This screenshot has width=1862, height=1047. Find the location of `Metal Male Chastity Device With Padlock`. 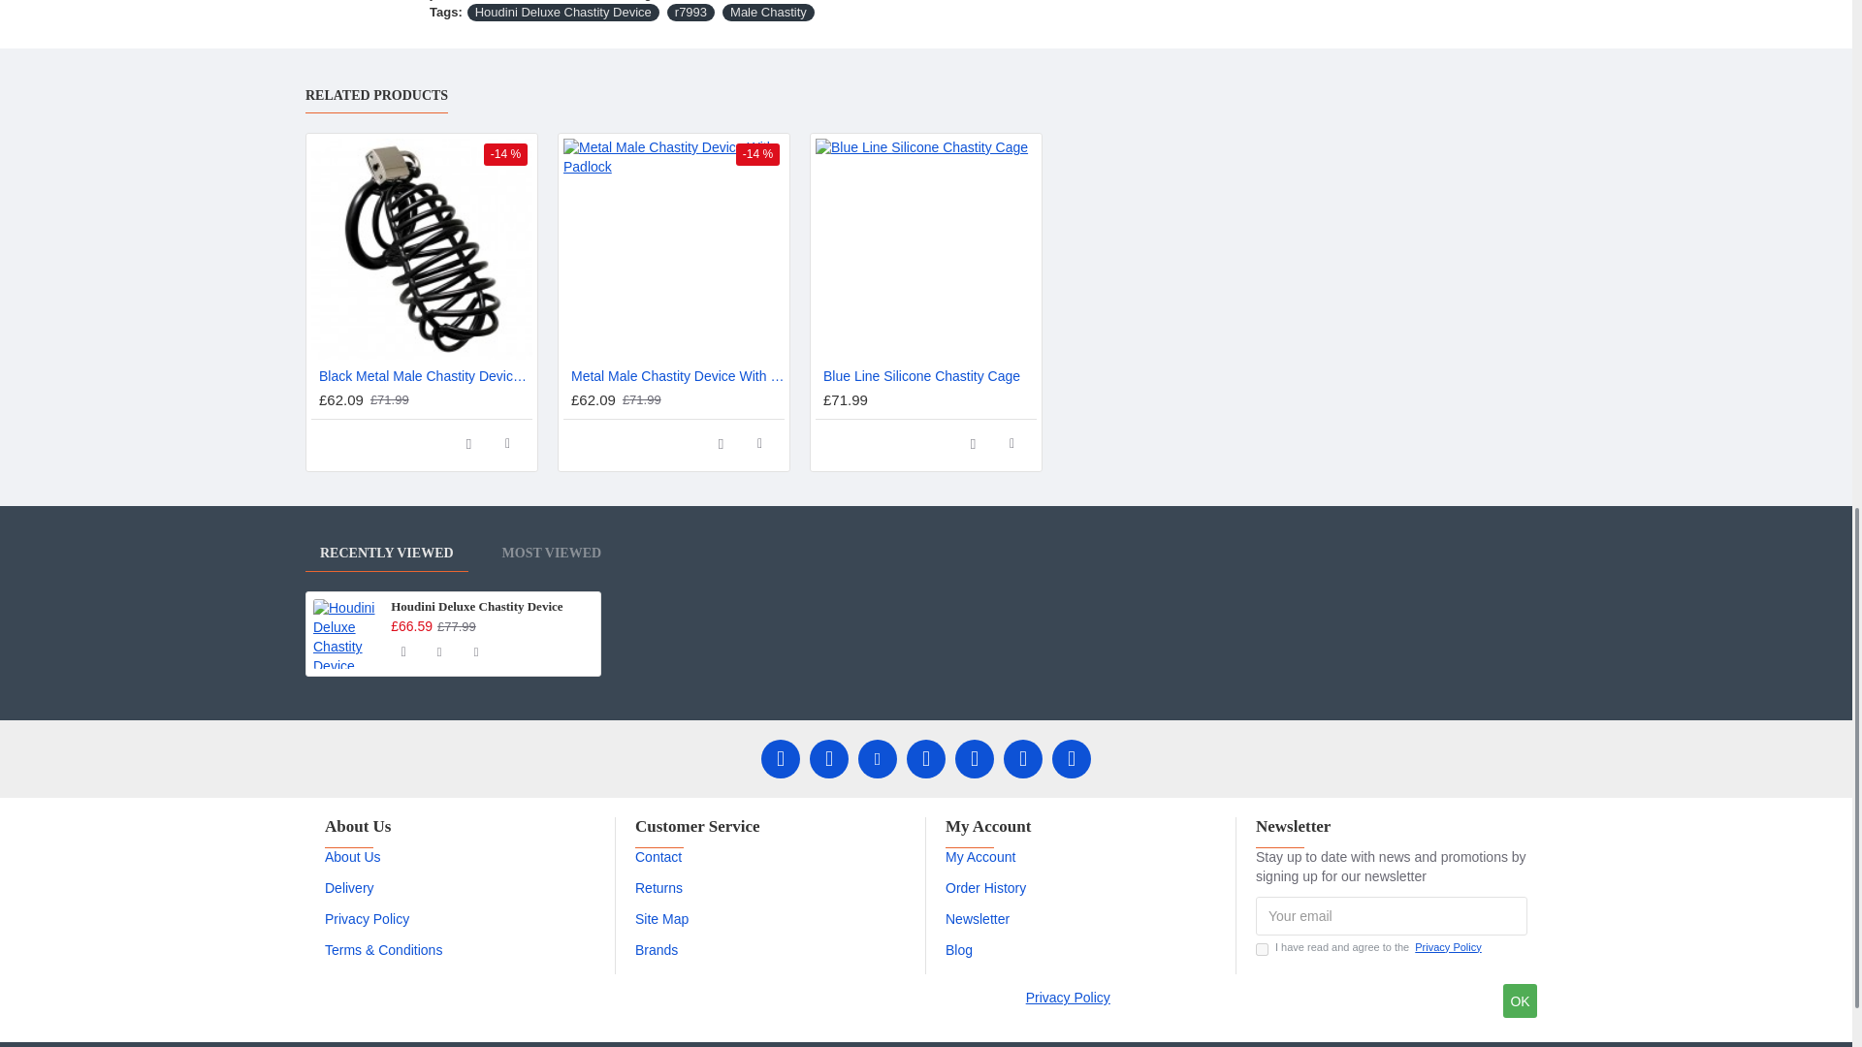

Metal Male Chastity Device With Padlock is located at coordinates (673, 248).